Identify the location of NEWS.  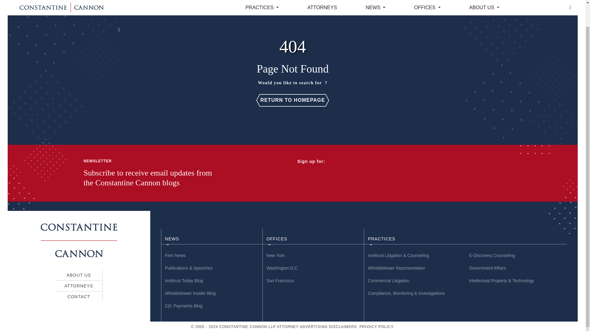
(214, 239).